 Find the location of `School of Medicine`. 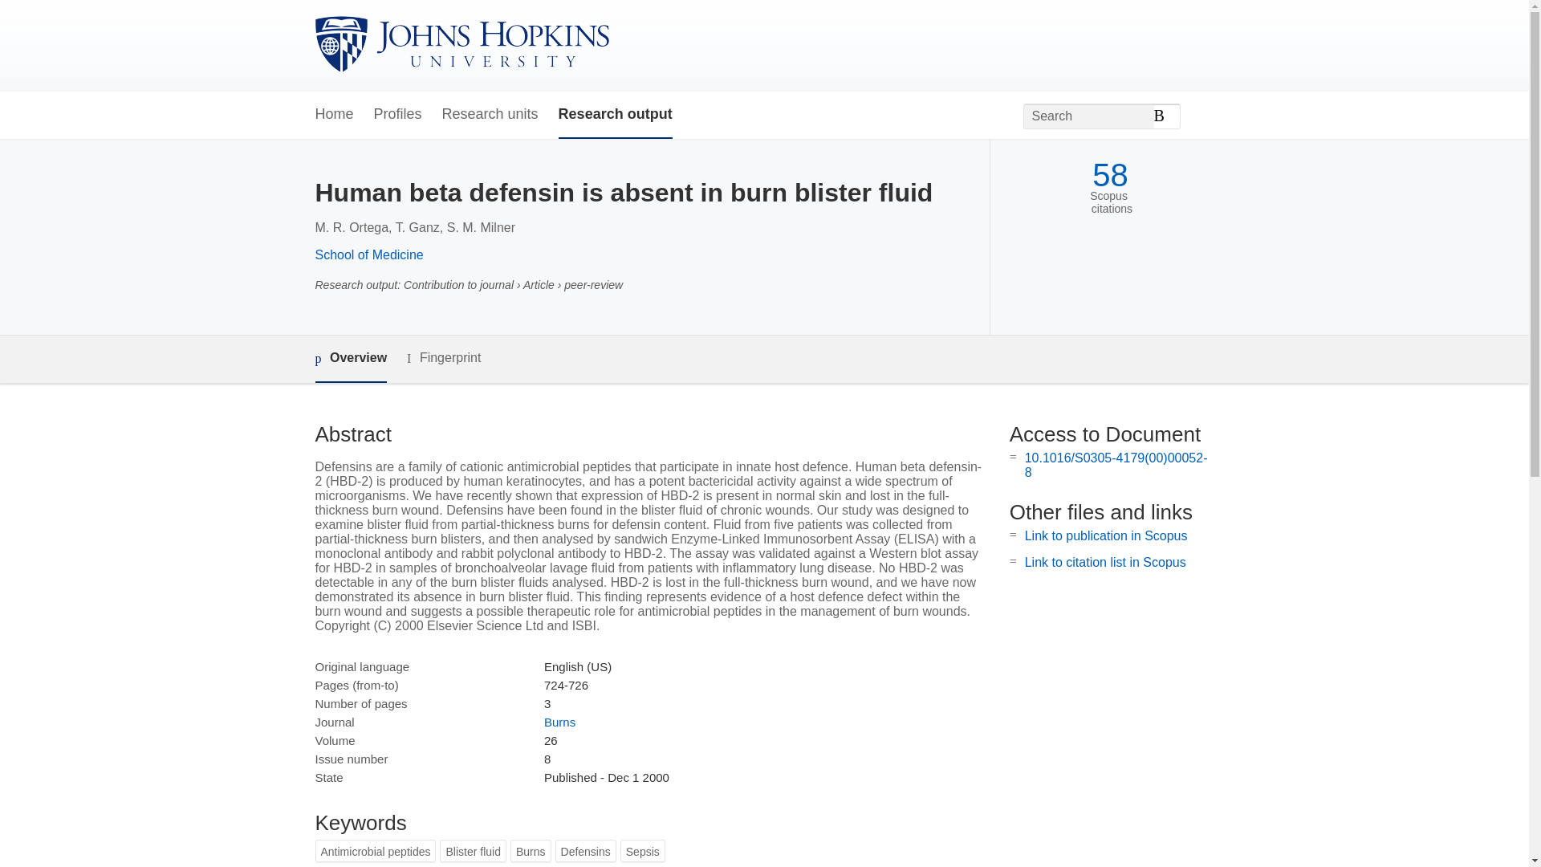

School of Medicine is located at coordinates (368, 254).